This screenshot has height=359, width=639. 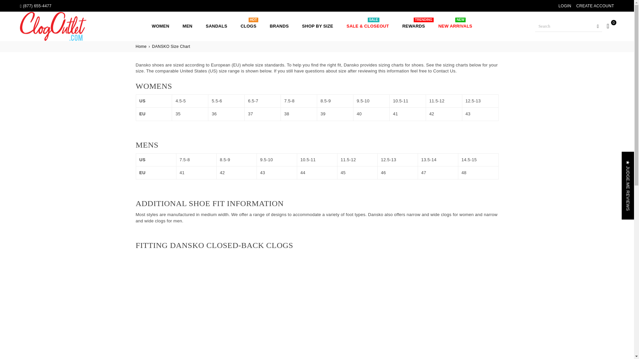 I want to click on CREATE ACCOUNT, so click(x=595, y=6).